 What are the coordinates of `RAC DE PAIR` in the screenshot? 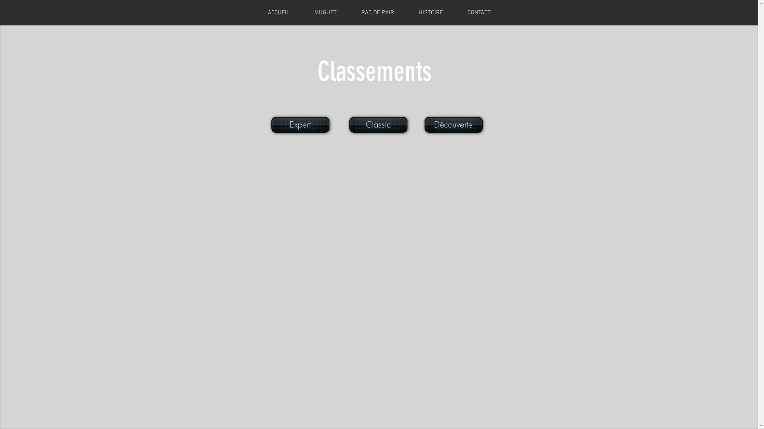 It's located at (377, 13).